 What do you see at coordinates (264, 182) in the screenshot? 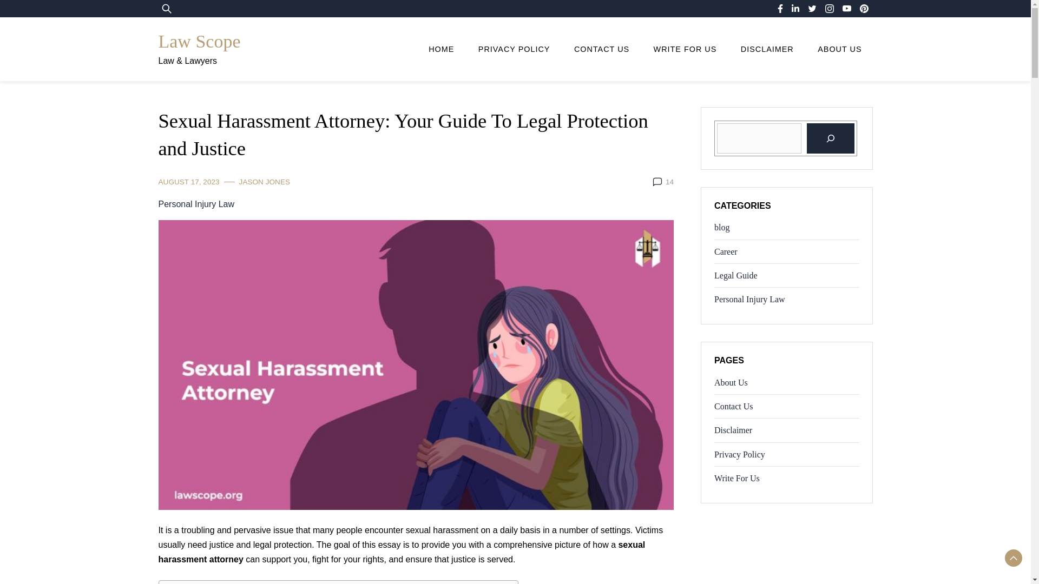
I see `JASON JONES` at bounding box center [264, 182].